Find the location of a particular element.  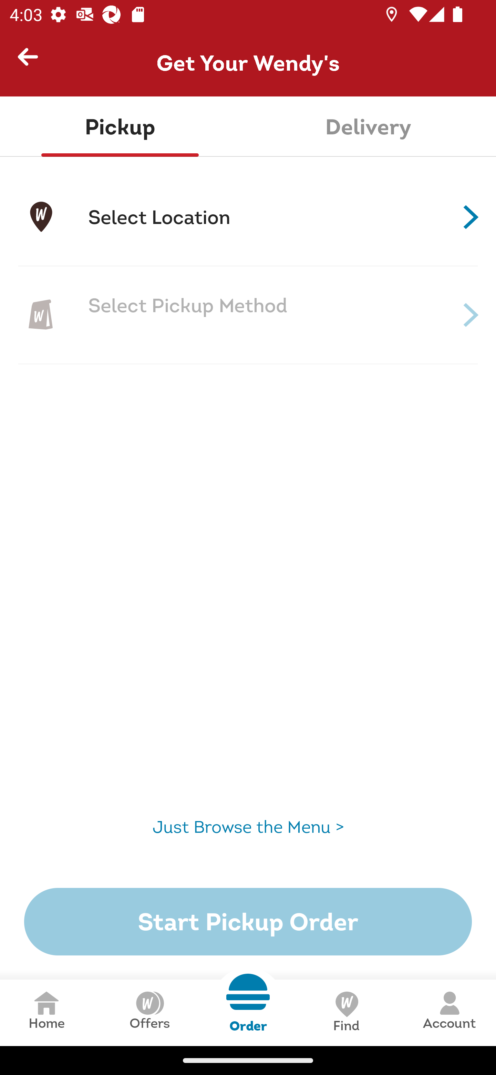

Home,1 of 5 Home is located at coordinates (46, 1012).